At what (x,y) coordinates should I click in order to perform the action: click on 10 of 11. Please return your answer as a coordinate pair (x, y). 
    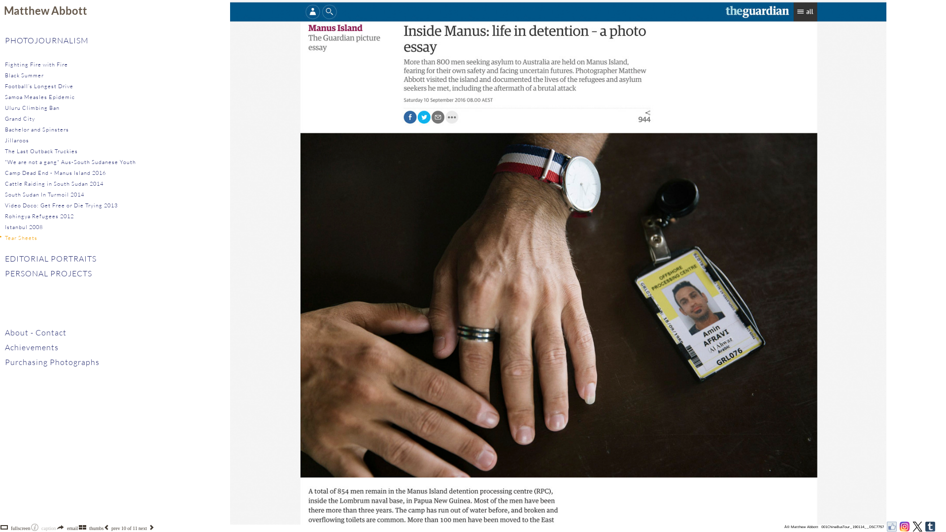
    Looking at the image, I should click on (129, 528).